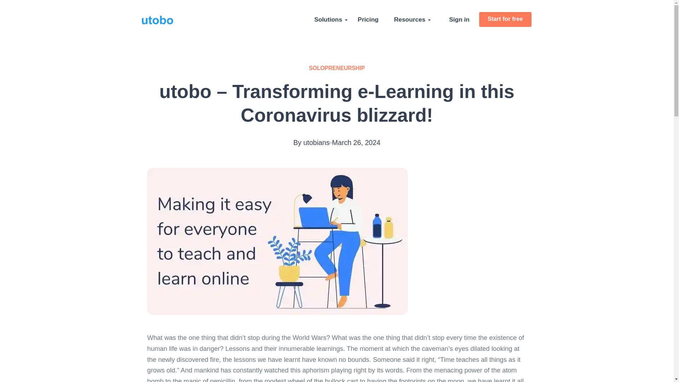  What do you see at coordinates (368, 19) in the screenshot?
I see `Pricing` at bounding box center [368, 19].